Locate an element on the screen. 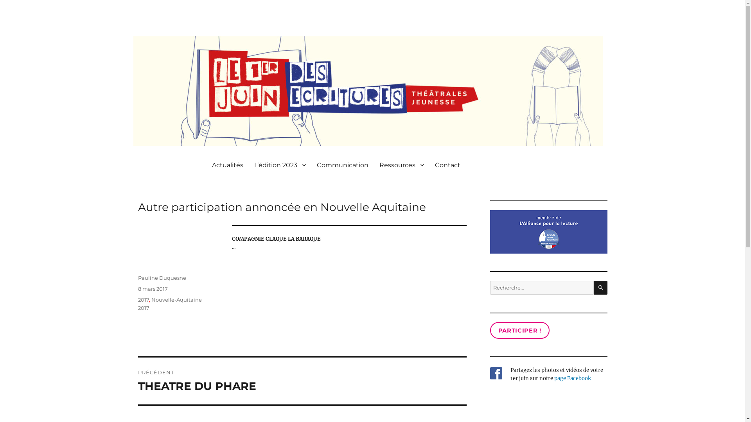 This screenshot has height=422, width=751. 2017 is located at coordinates (143, 299).